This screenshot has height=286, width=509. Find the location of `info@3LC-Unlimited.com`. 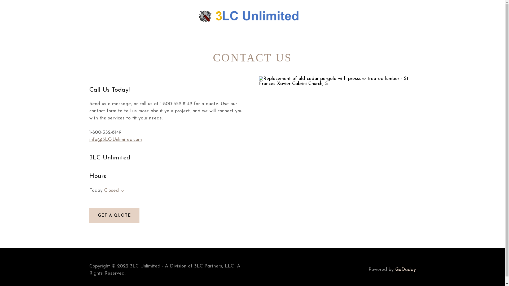

info@3LC-Unlimited.com is located at coordinates (115, 140).